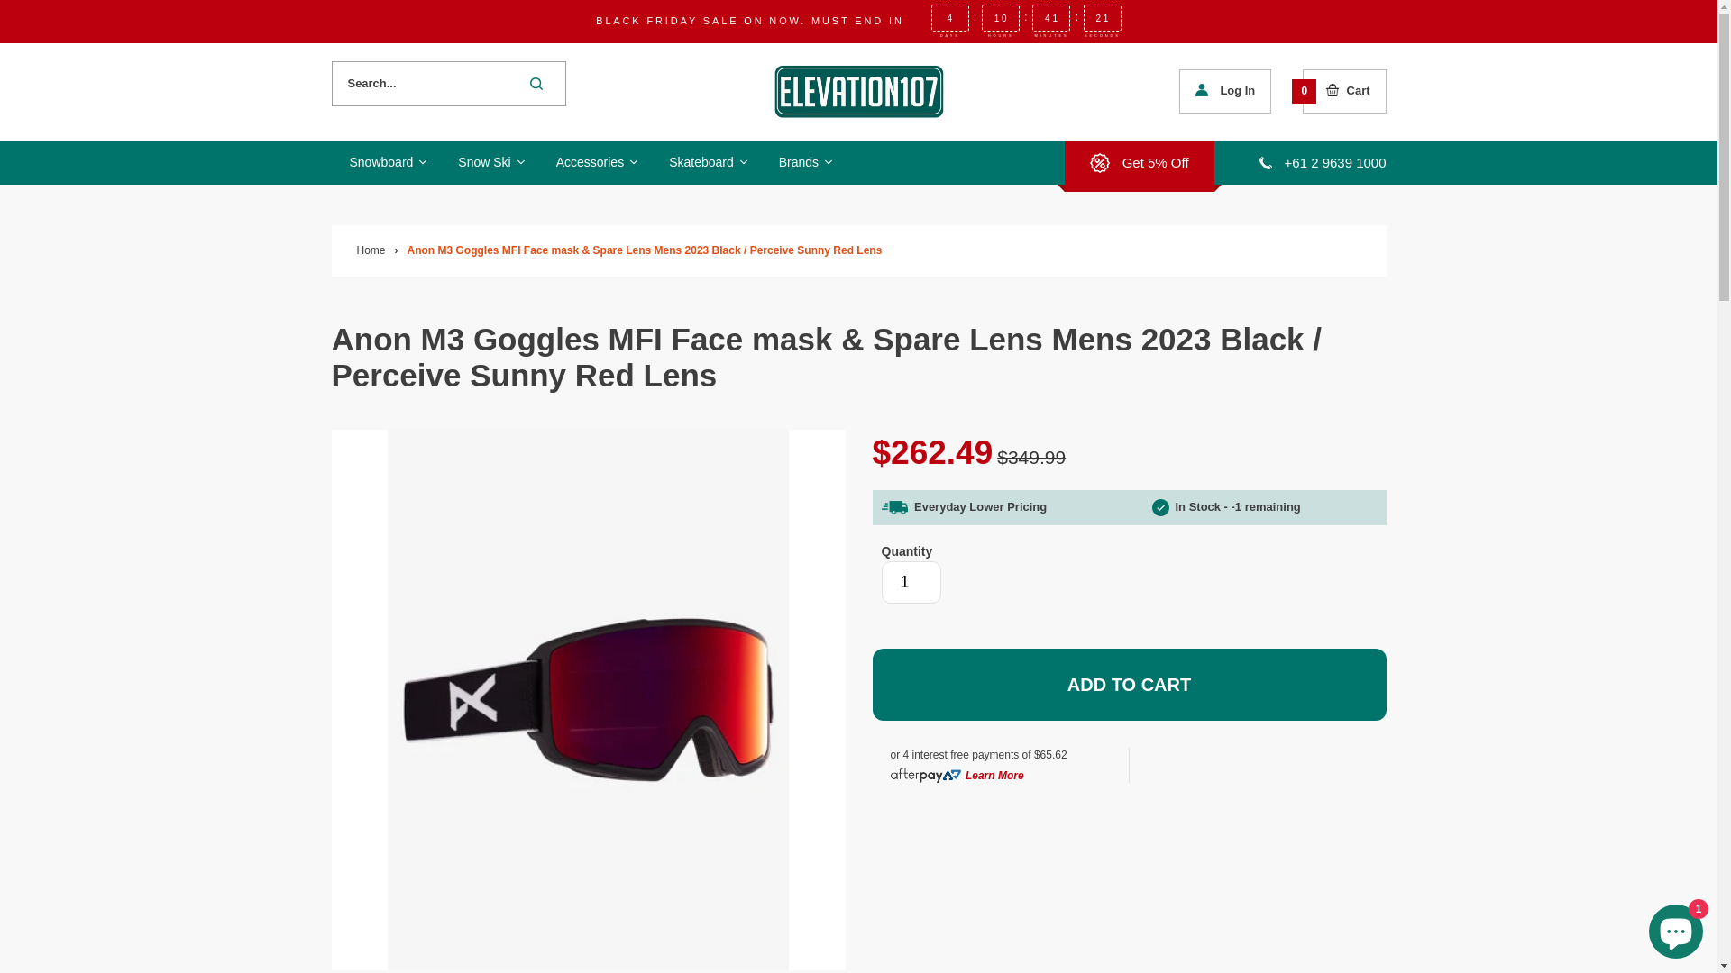 The image size is (1731, 973). I want to click on Home, so click(371, 250).